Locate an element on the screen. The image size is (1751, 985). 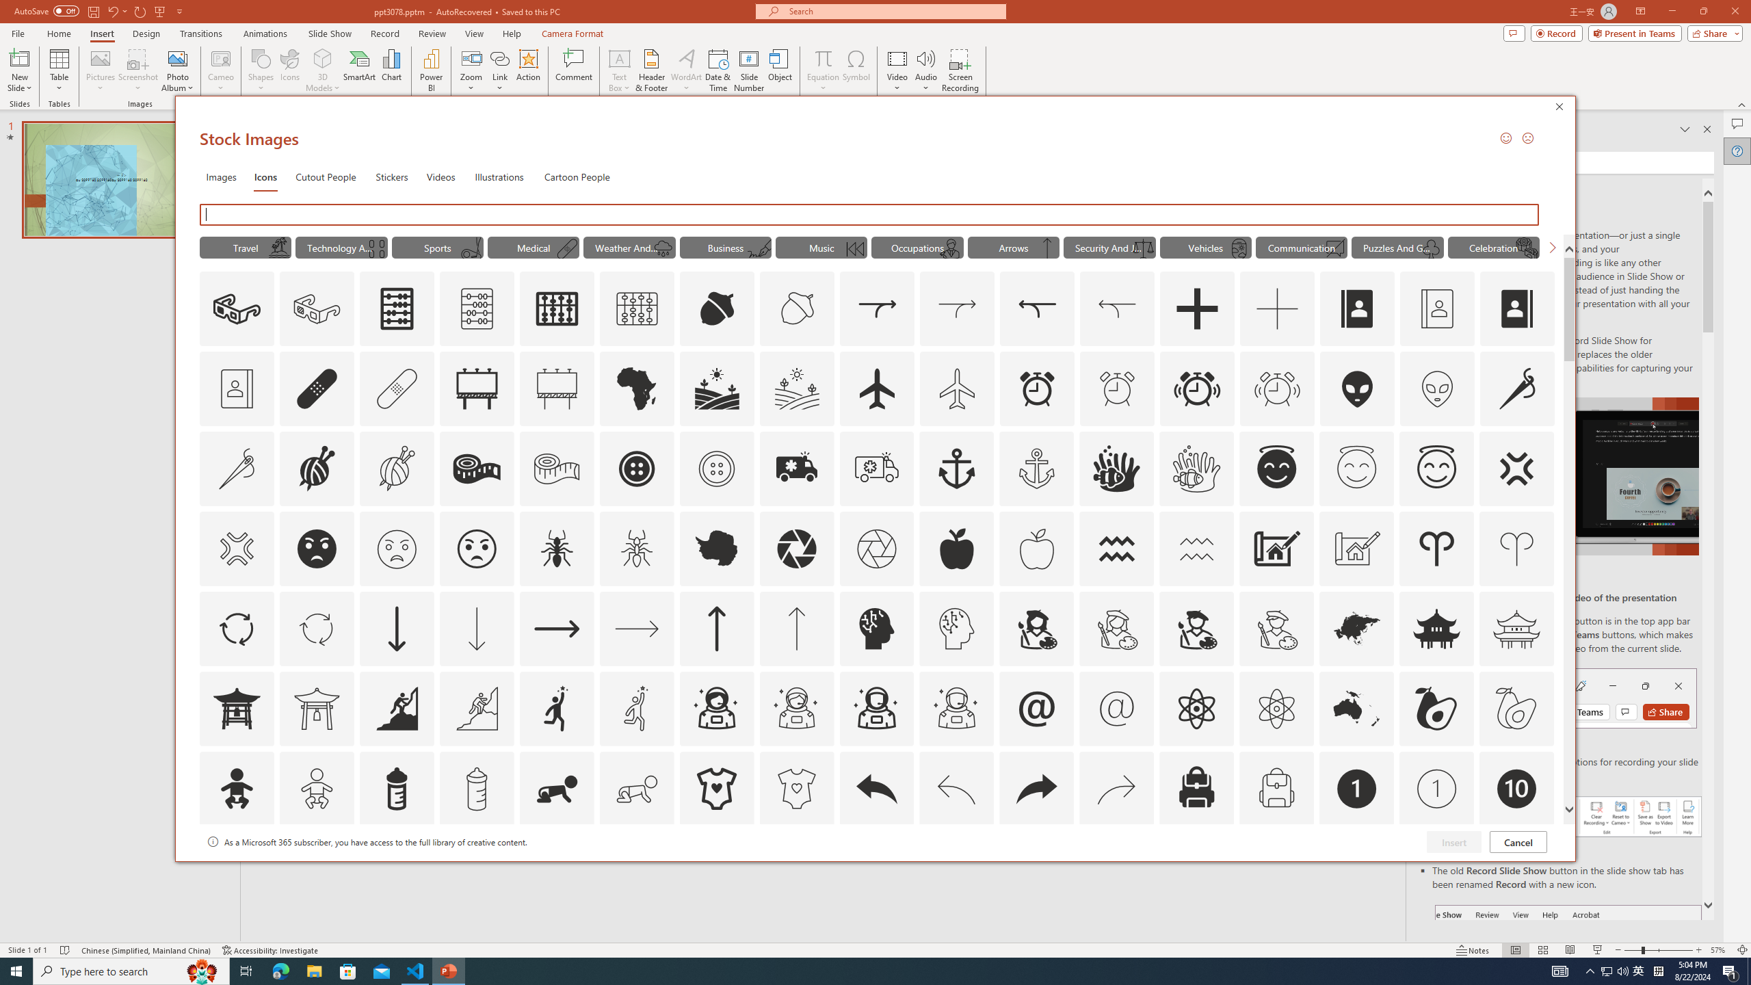
Header & Footer... is located at coordinates (651, 70).